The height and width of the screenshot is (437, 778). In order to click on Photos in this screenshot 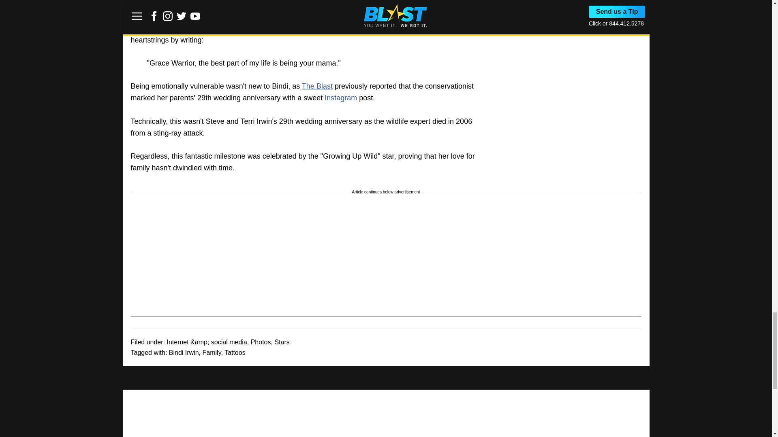, I will do `click(261, 342)`.